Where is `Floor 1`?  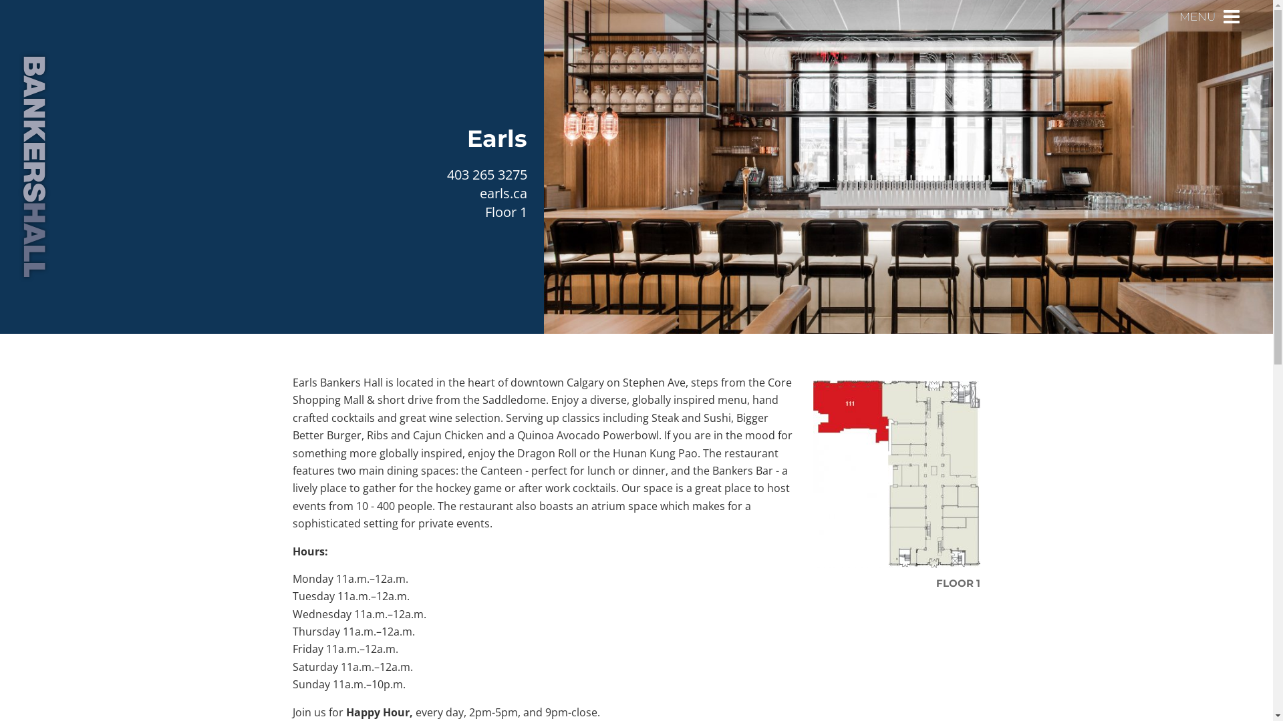
Floor 1 is located at coordinates (507, 212).